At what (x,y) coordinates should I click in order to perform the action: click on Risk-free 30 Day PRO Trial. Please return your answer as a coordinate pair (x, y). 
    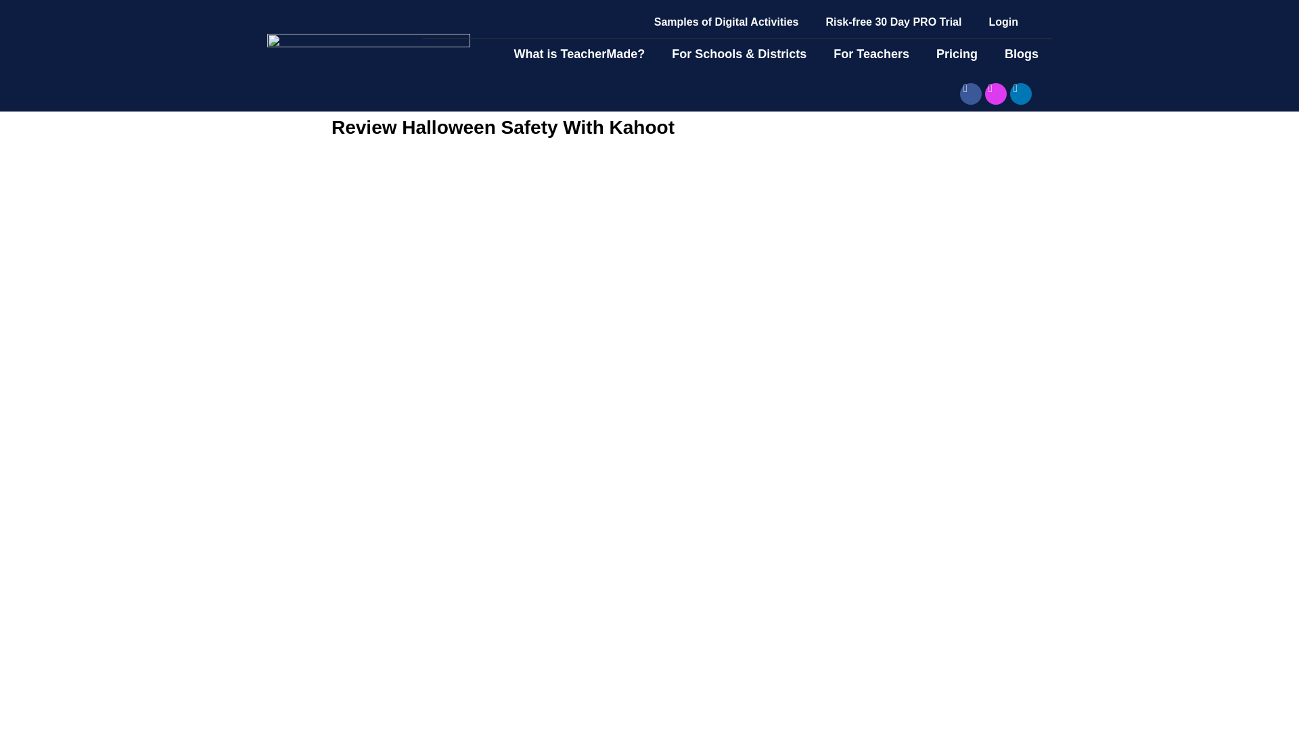
    Looking at the image, I should click on (893, 22).